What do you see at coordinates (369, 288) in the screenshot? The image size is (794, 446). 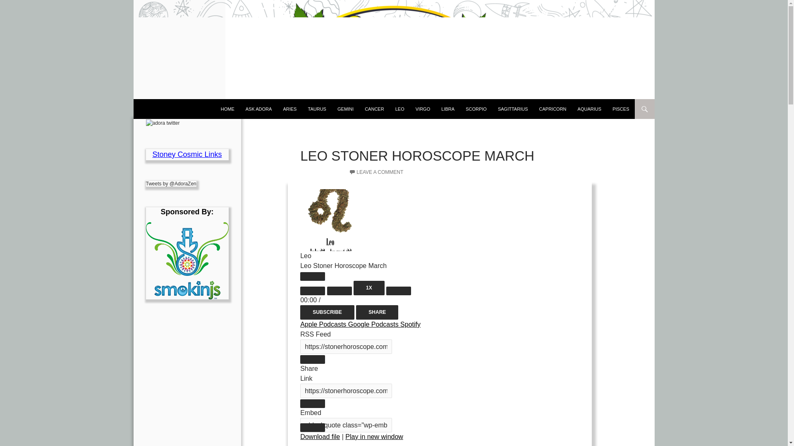 I see `Playback Speed` at bounding box center [369, 288].